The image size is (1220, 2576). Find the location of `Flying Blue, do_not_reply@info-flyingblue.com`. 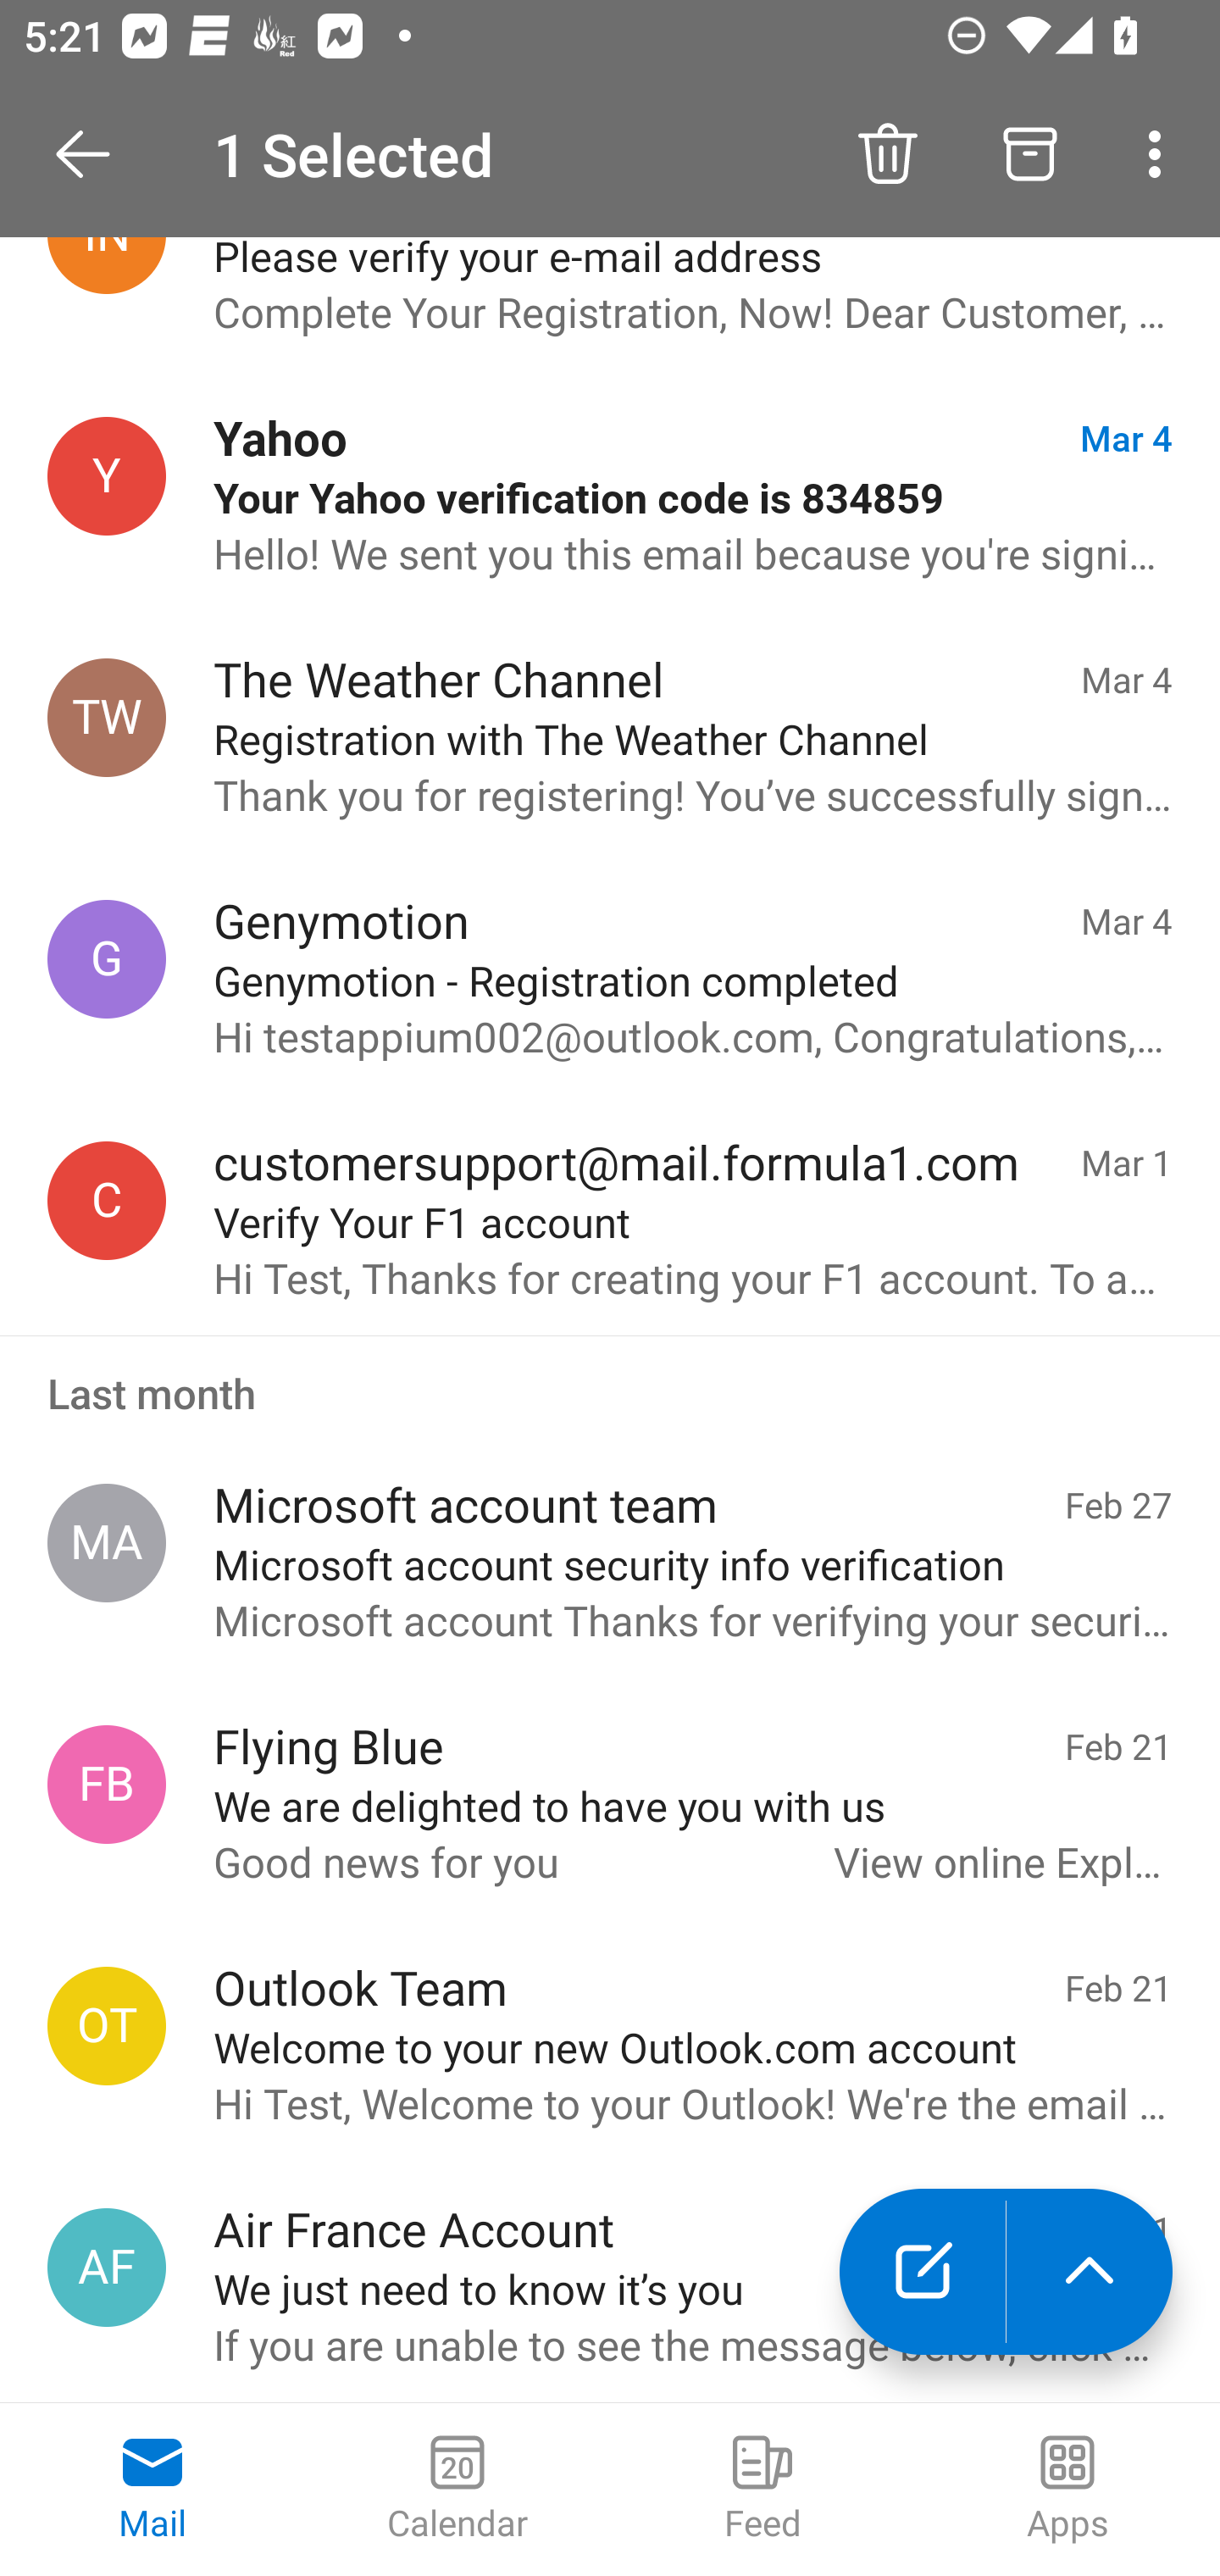

Flying Blue, do_not_reply@info-flyingblue.com is located at coordinates (107, 1785).